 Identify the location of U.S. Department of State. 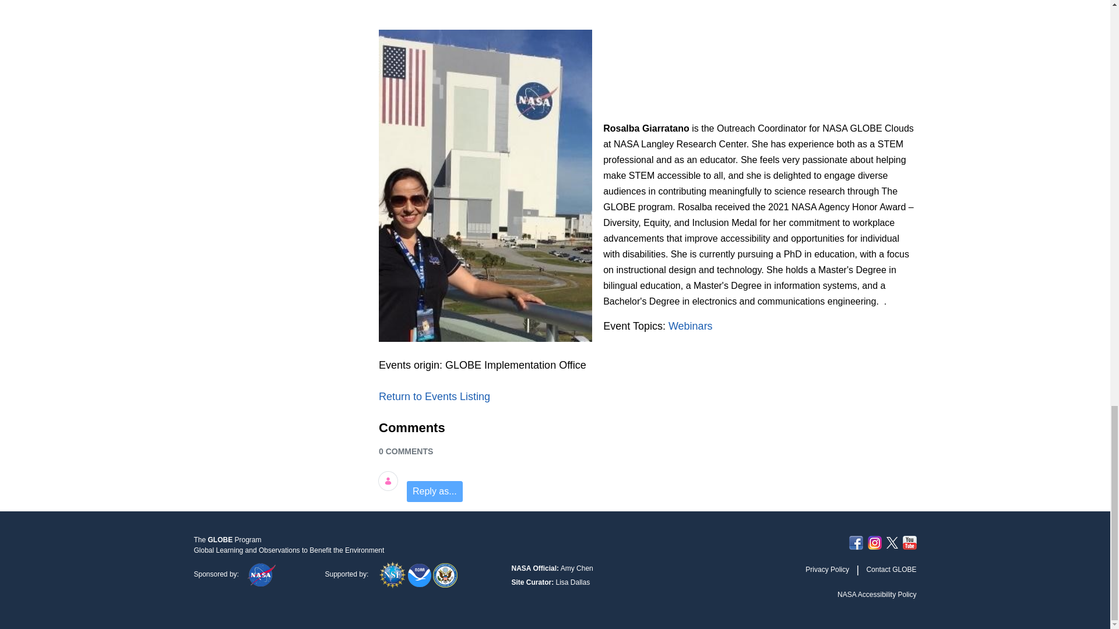
(445, 574).